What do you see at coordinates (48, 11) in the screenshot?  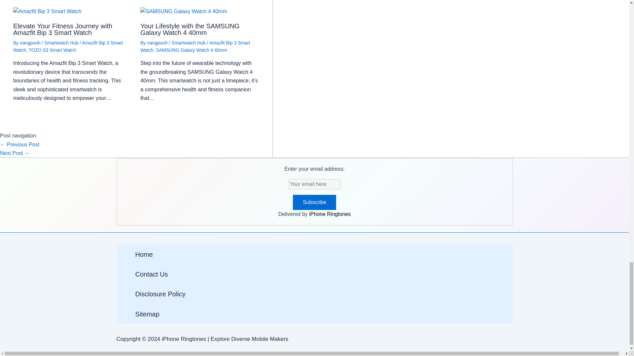 I see `Amazfit Bip 3 Smart Watch` at bounding box center [48, 11].